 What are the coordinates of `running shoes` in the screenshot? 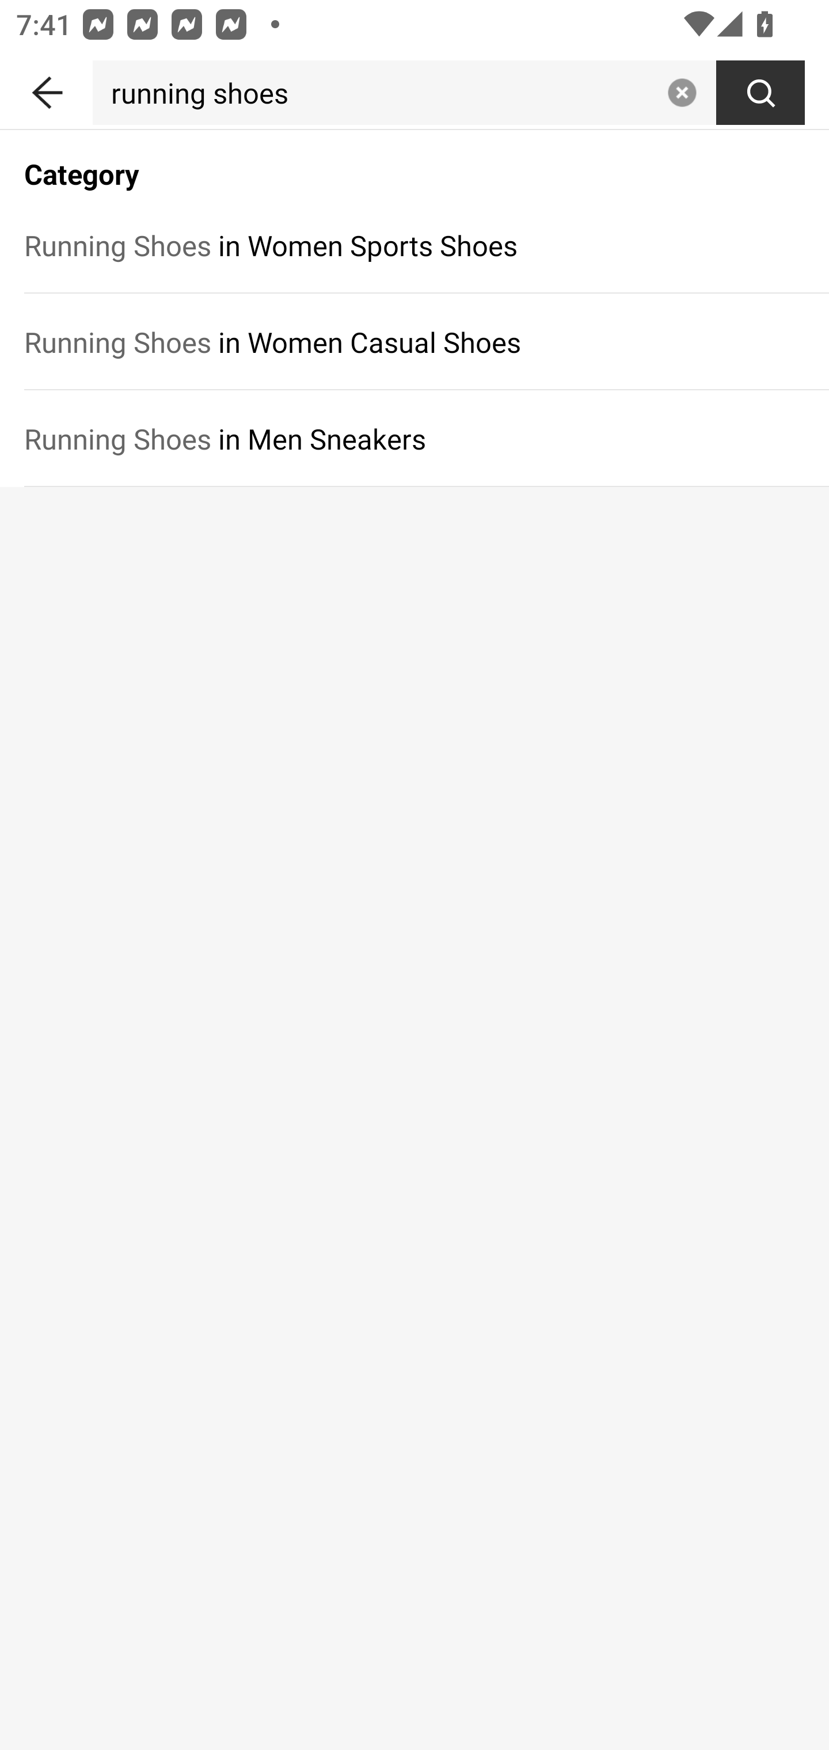 It's located at (375, 92).